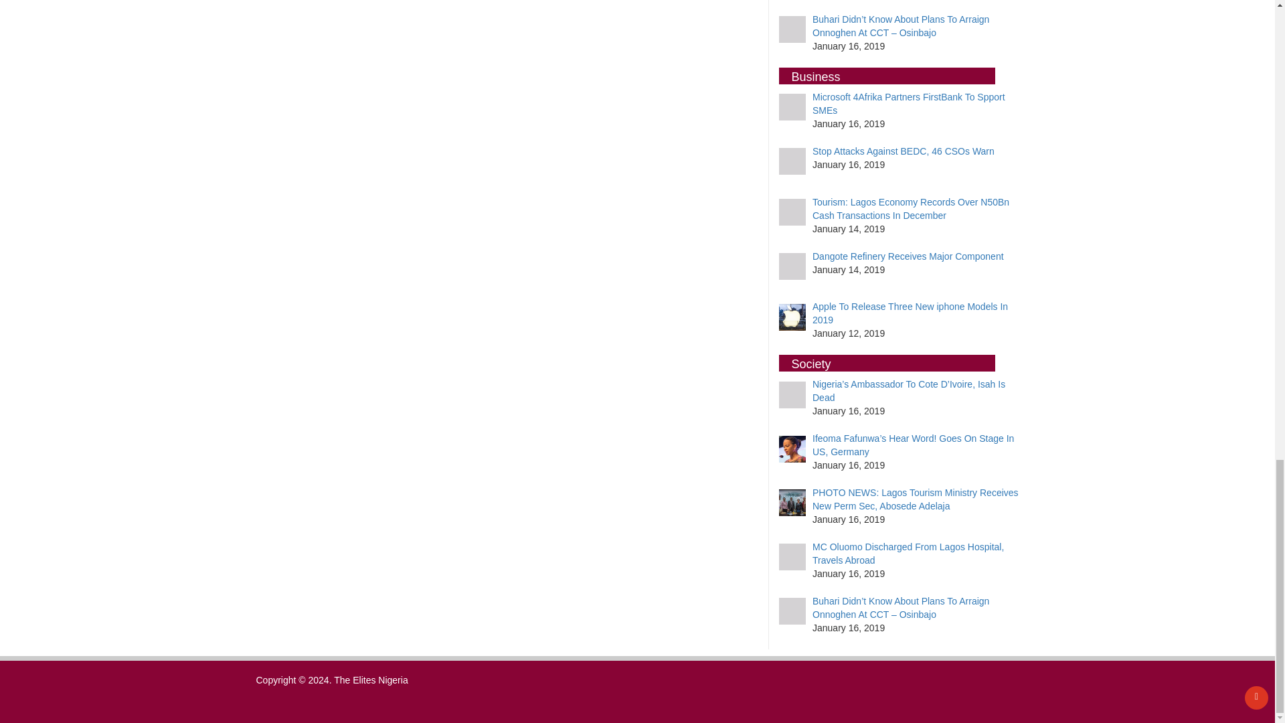  I want to click on Apple To Release Three New iphone Models In 2019, so click(910, 313).